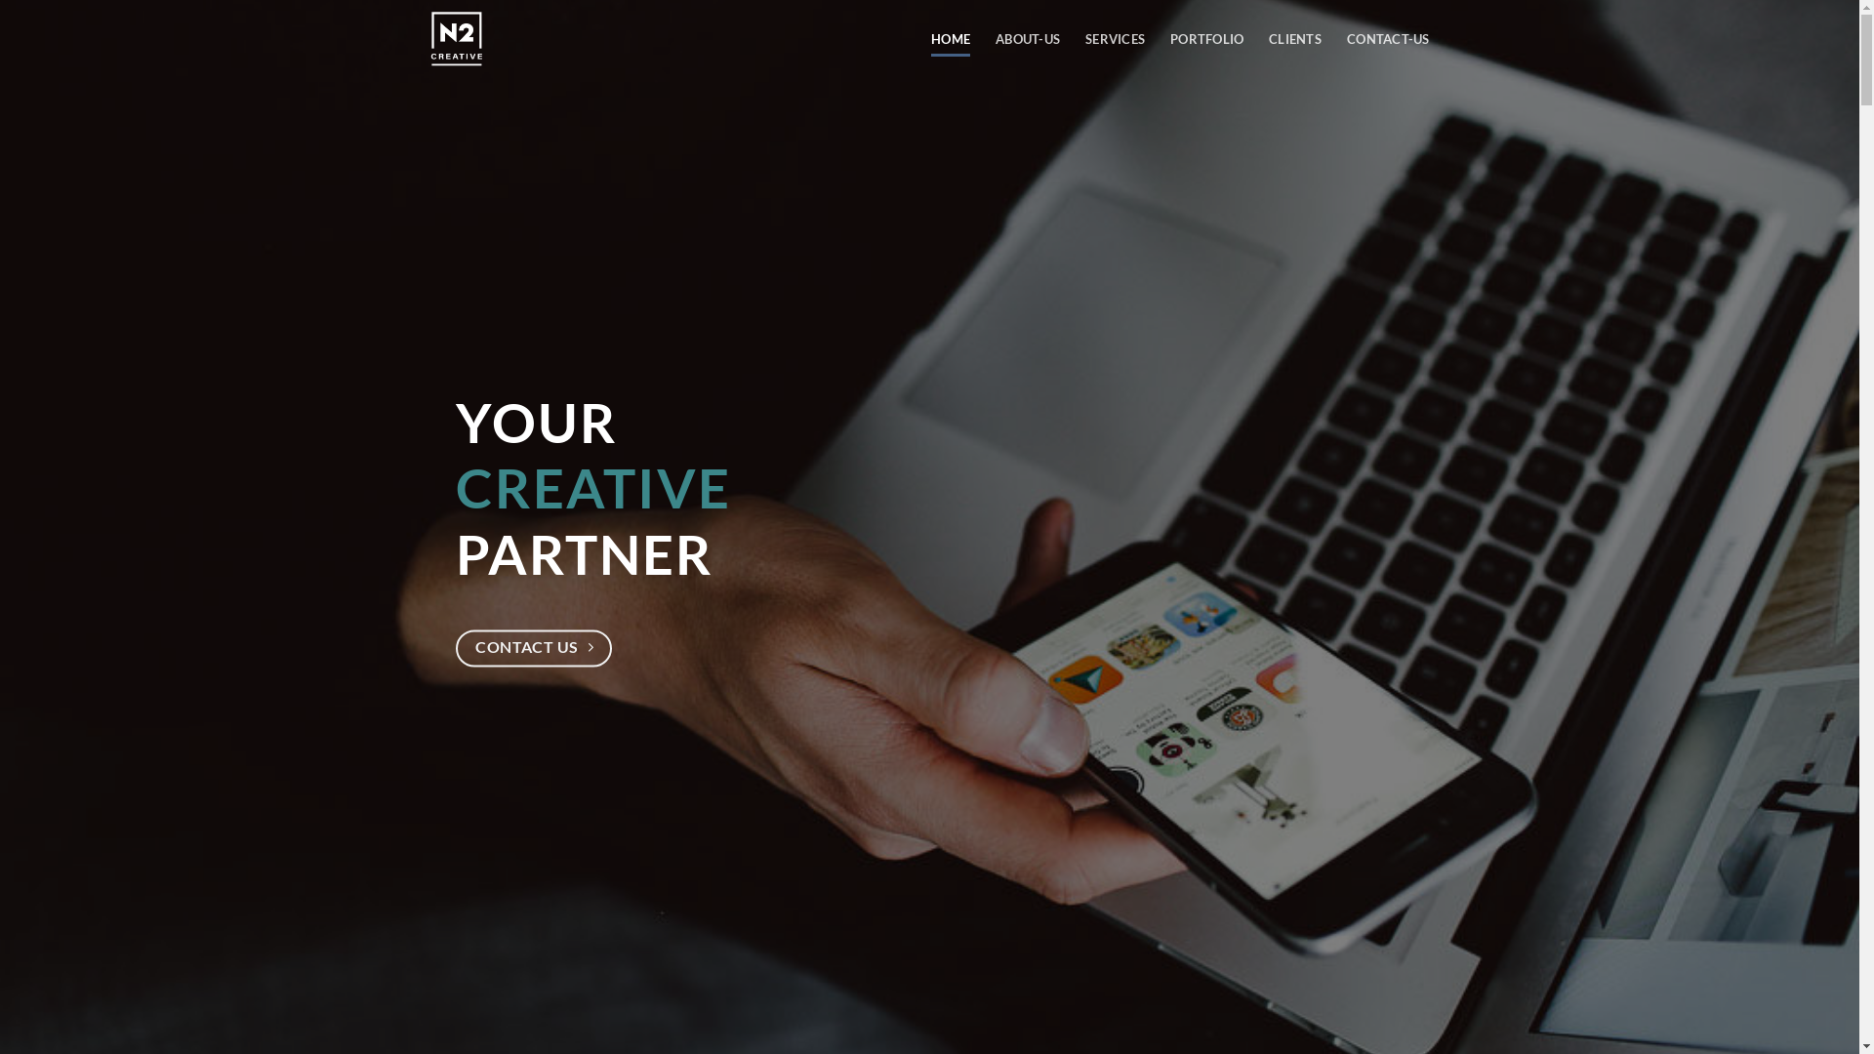  What do you see at coordinates (1295, 39) in the screenshot?
I see `CLIENTS` at bounding box center [1295, 39].